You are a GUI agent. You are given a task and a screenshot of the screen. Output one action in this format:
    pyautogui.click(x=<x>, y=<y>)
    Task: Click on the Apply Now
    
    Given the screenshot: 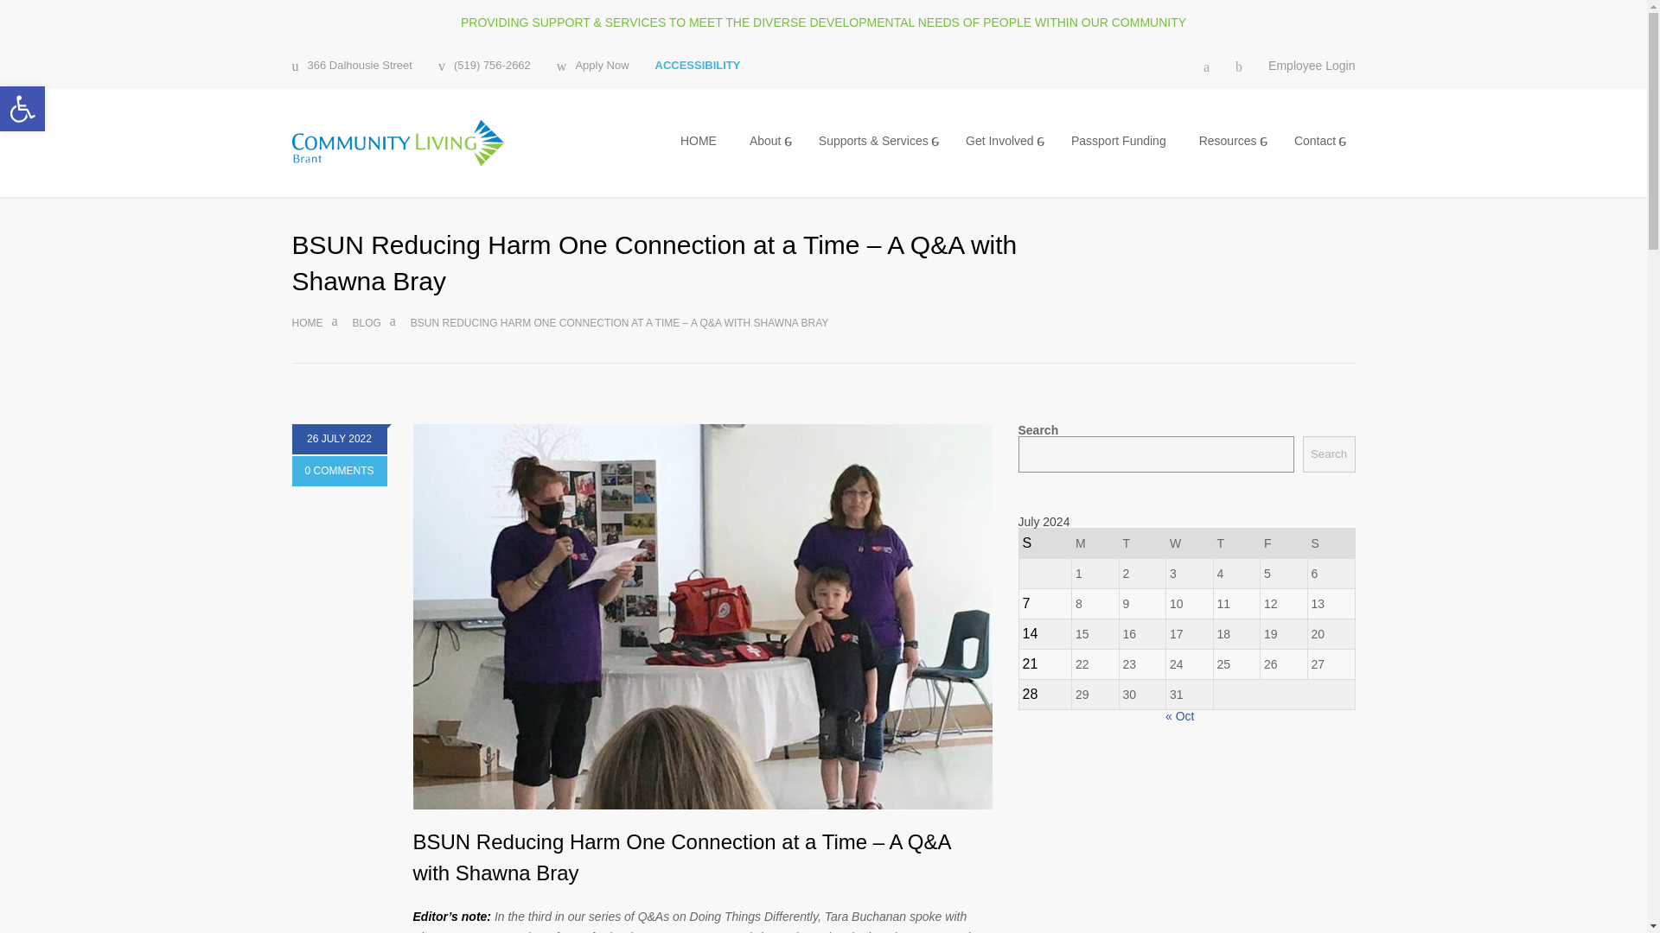 What is the action you would take?
    pyautogui.click(x=22, y=109)
    